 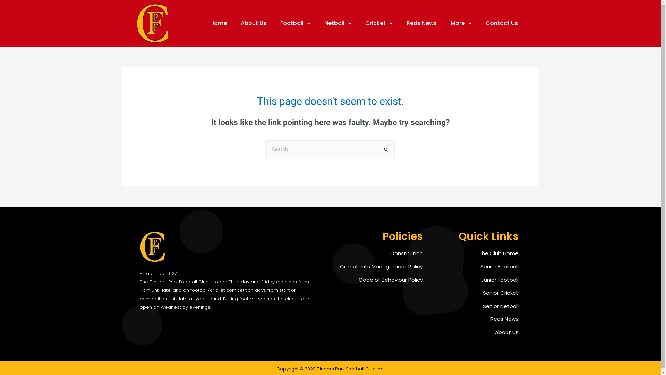 I want to click on Netball, so click(x=338, y=23).